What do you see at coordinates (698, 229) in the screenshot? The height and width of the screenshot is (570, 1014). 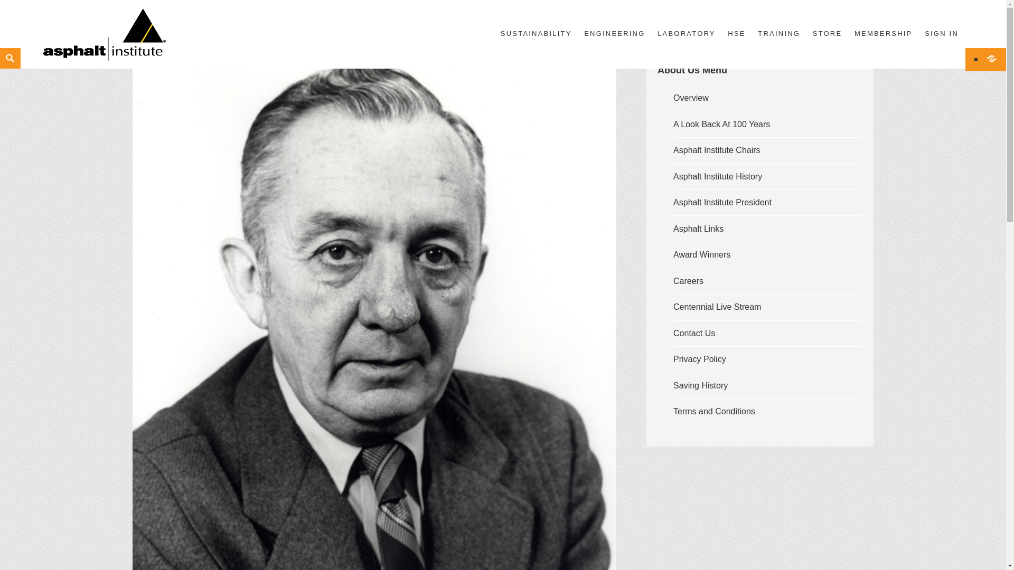 I see `Asphalt Links` at bounding box center [698, 229].